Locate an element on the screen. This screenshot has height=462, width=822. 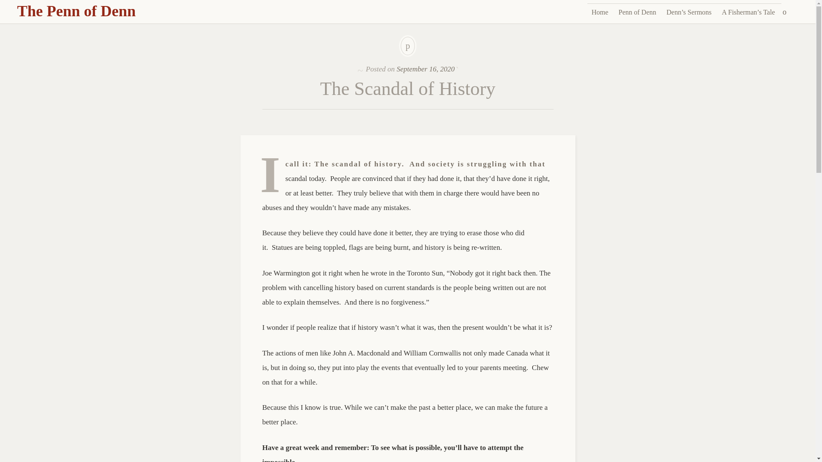
Search is located at coordinates (6, 5).